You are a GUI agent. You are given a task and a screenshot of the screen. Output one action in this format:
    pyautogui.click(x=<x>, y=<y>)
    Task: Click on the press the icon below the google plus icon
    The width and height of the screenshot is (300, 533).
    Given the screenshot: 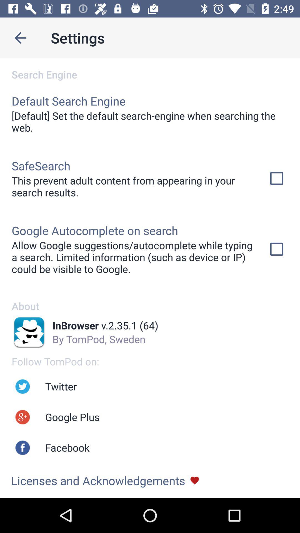 What is the action you would take?
    pyautogui.click(x=67, y=447)
    